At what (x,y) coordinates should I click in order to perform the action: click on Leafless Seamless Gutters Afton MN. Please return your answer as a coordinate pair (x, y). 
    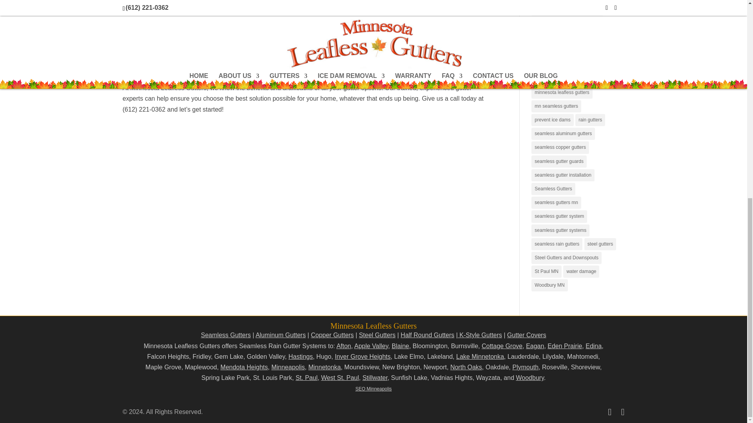
    Looking at the image, I should click on (344, 346).